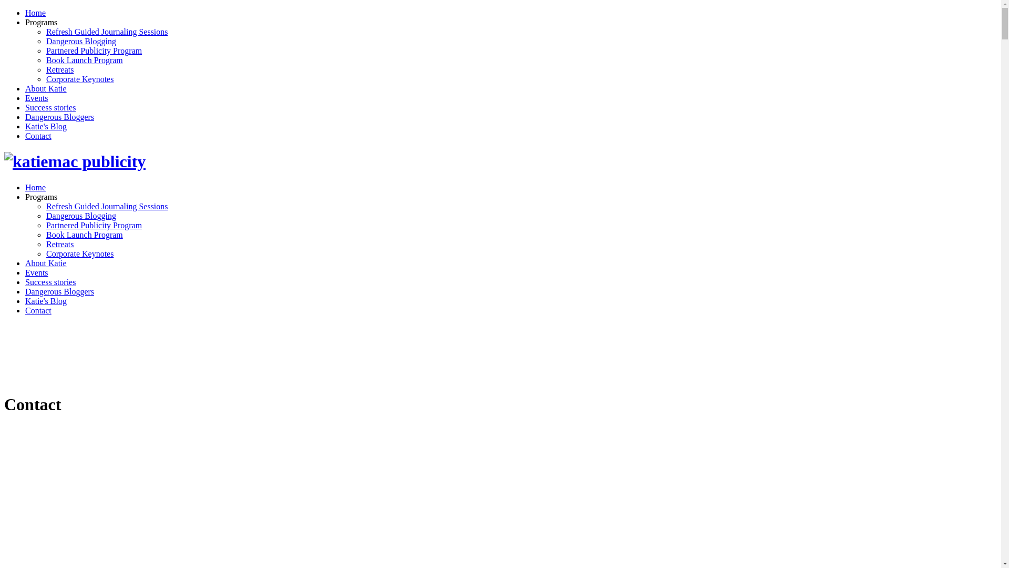 This screenshot has height=568, width=1009. I want to click on Book Launch Program, so click(85, 60).